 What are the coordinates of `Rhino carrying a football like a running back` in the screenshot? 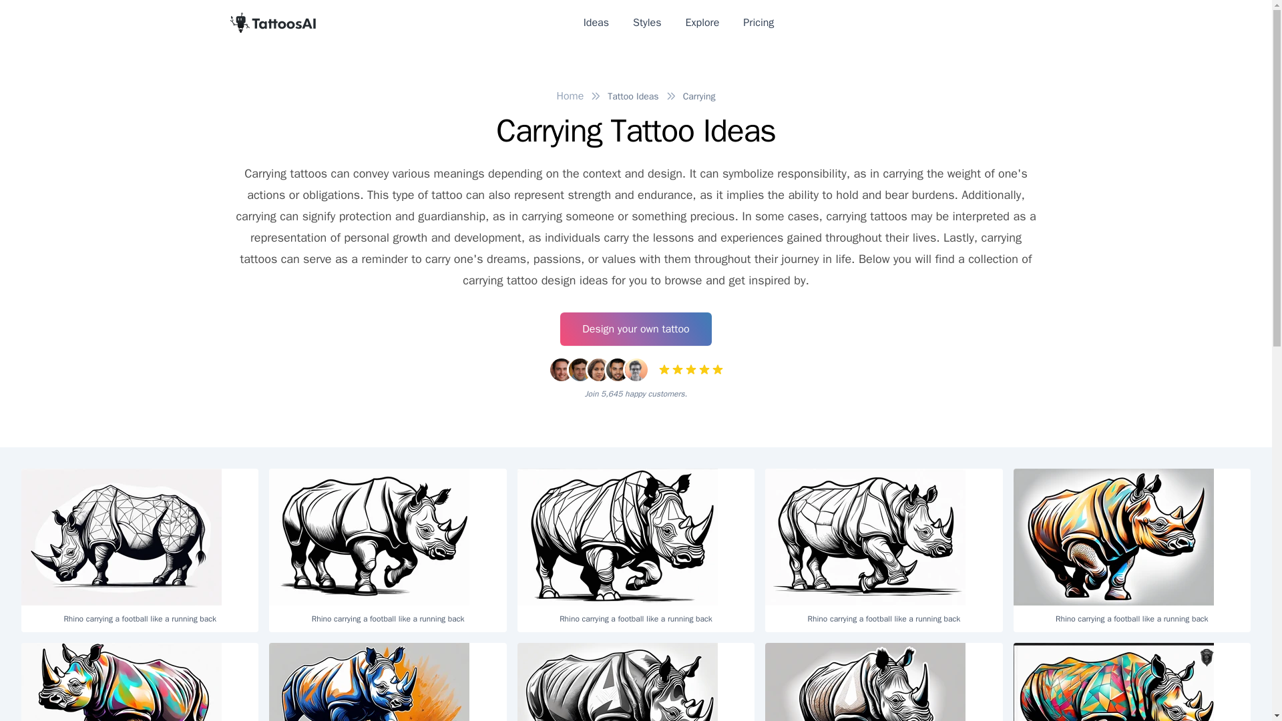 It's located at (636, 550).